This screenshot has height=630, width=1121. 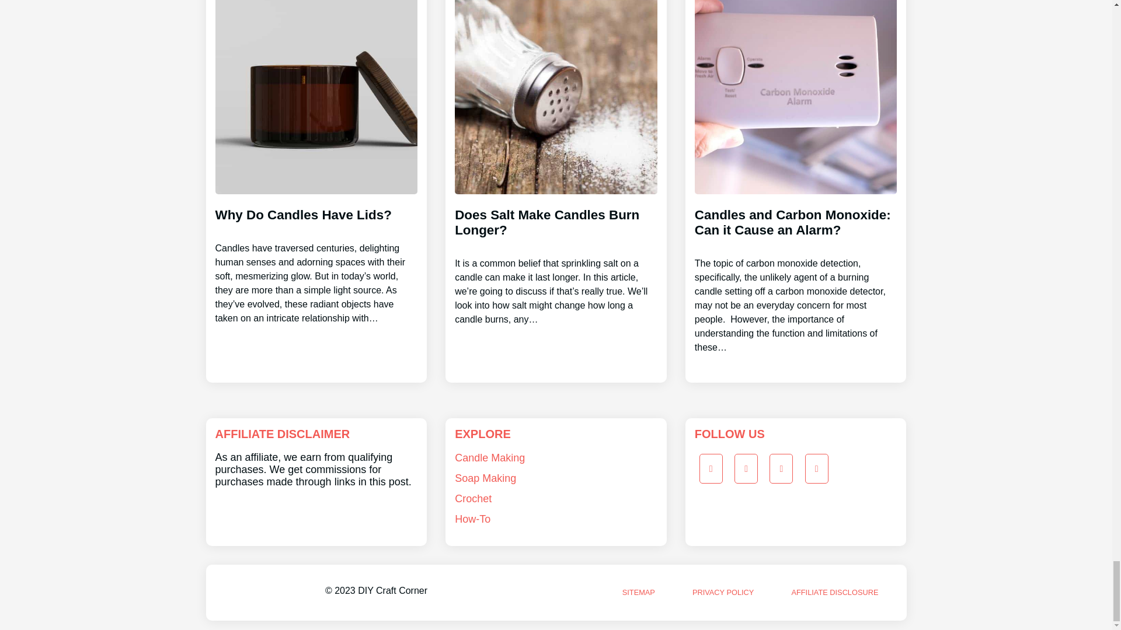 I want to click on Why Do Candles Have Lids?, so click(x=316, y=256).